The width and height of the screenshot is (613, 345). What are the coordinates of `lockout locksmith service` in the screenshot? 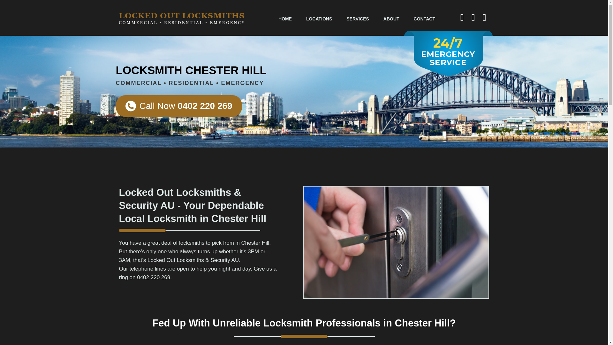 It's located at (396, 242).